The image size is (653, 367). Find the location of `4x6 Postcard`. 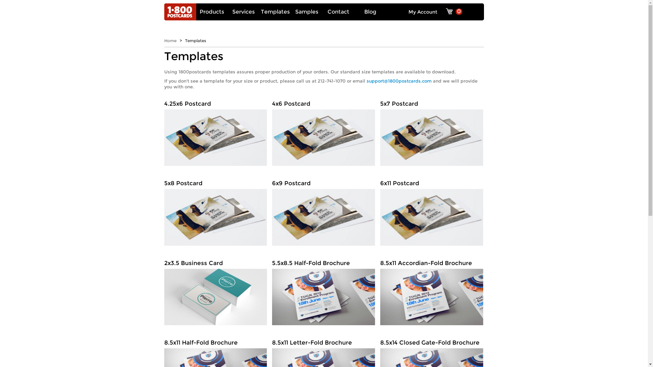

4x6 Postcard is located at coordinates (324, 131).